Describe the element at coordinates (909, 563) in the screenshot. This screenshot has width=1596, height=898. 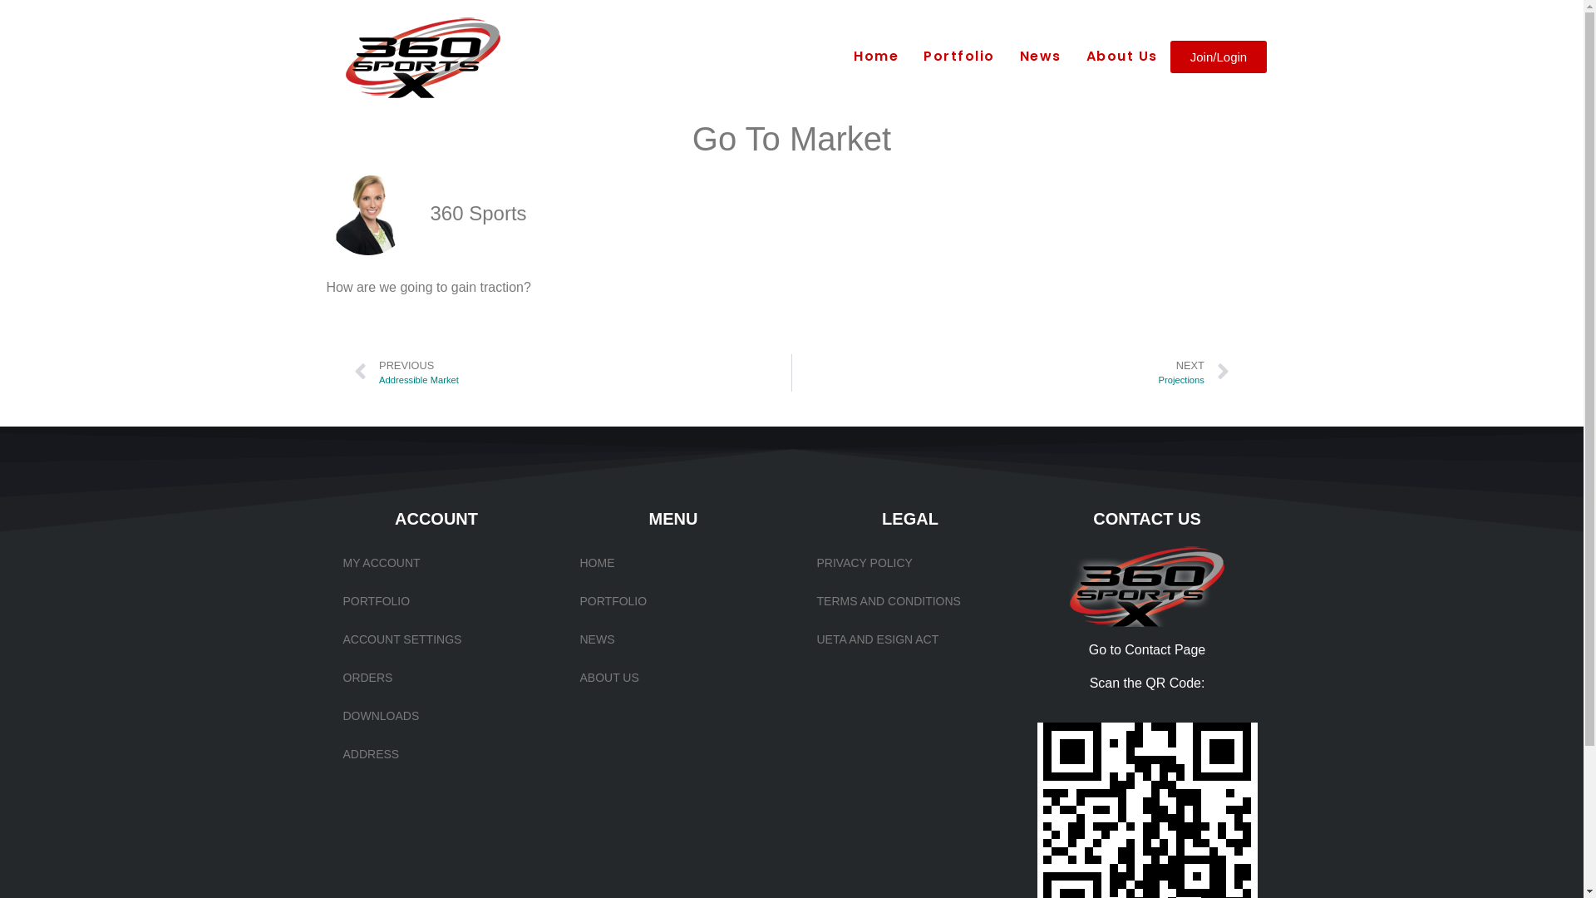
I see `PRIVACY POLICY` at that location.